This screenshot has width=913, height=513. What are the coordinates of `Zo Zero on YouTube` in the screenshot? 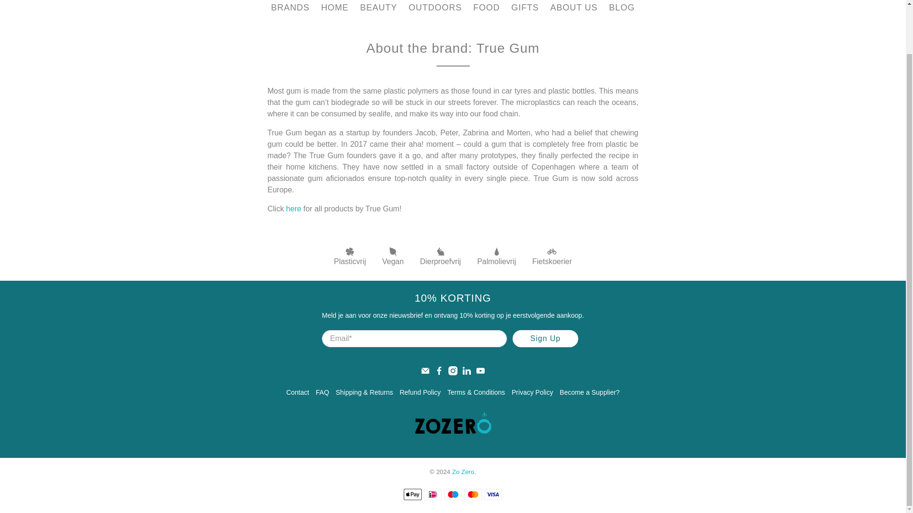 It's located at (480, 372).